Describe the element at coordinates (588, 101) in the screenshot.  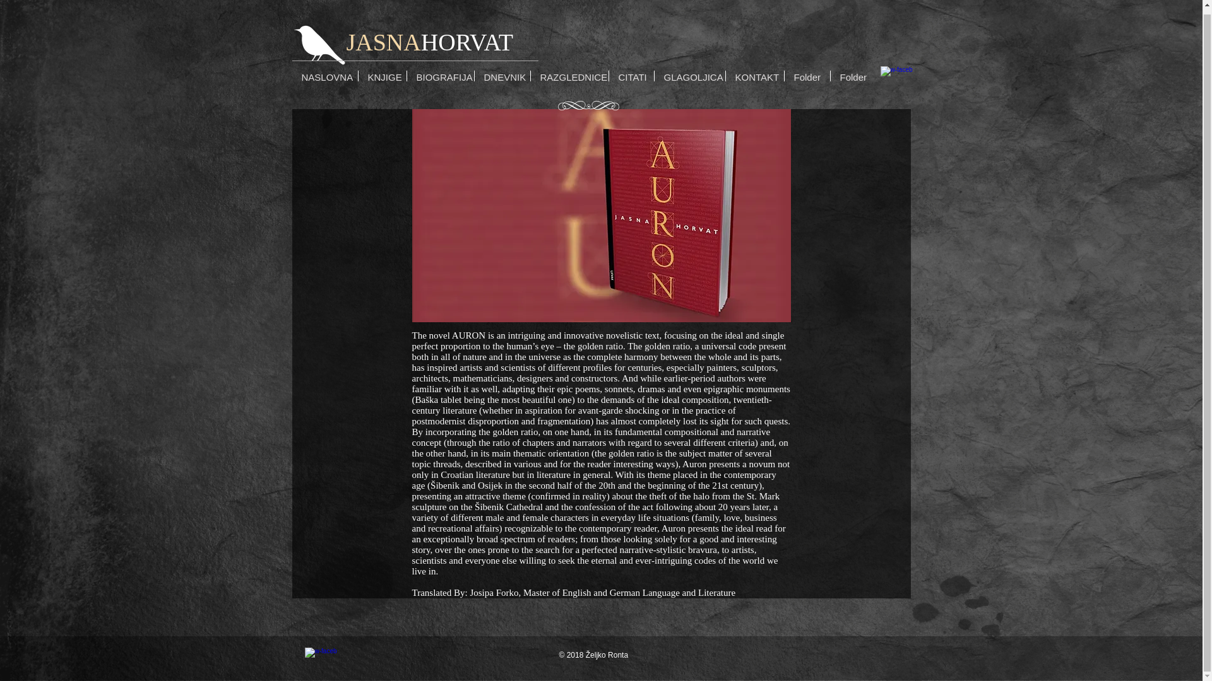
I see `1.png` at that location.